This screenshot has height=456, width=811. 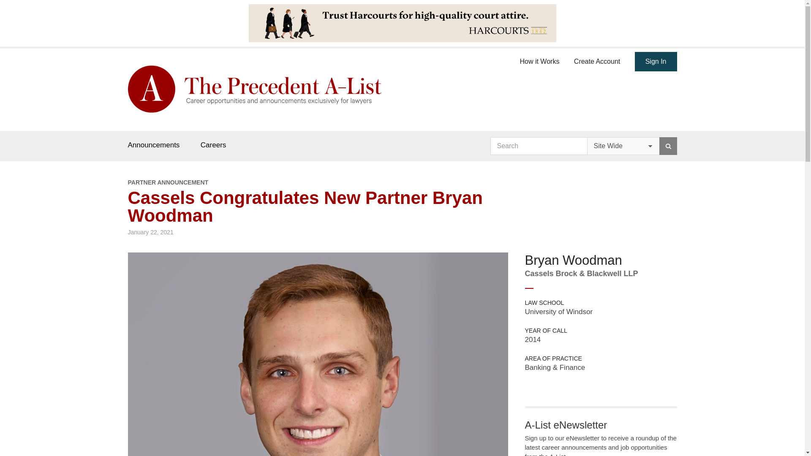 I want to click on How it Works, so click(x=539, y=60).